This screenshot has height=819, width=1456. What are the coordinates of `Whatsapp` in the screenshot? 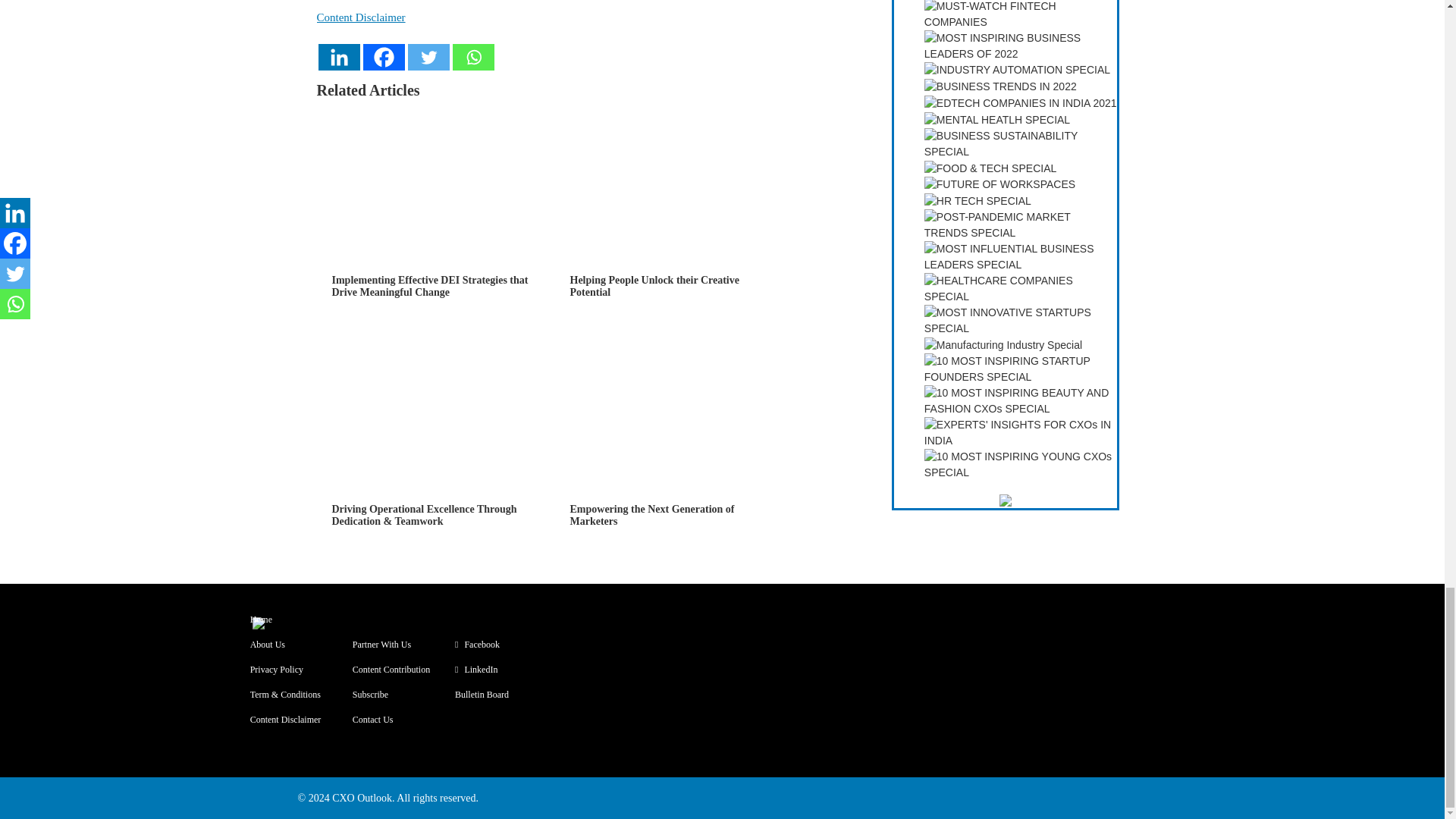 It's located at (472, 57).